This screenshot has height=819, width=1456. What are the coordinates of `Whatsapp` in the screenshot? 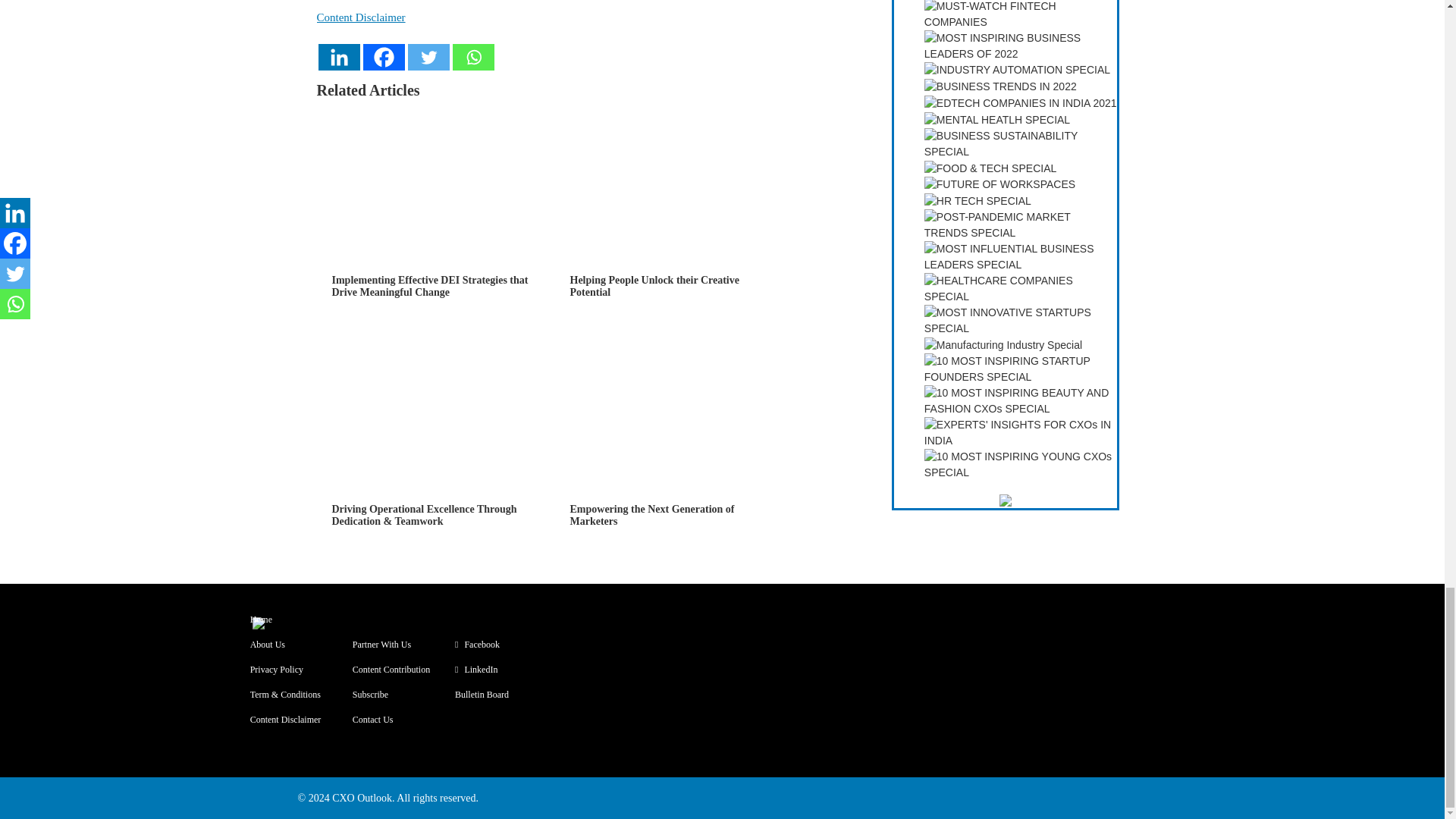 It's located at (472, 57).